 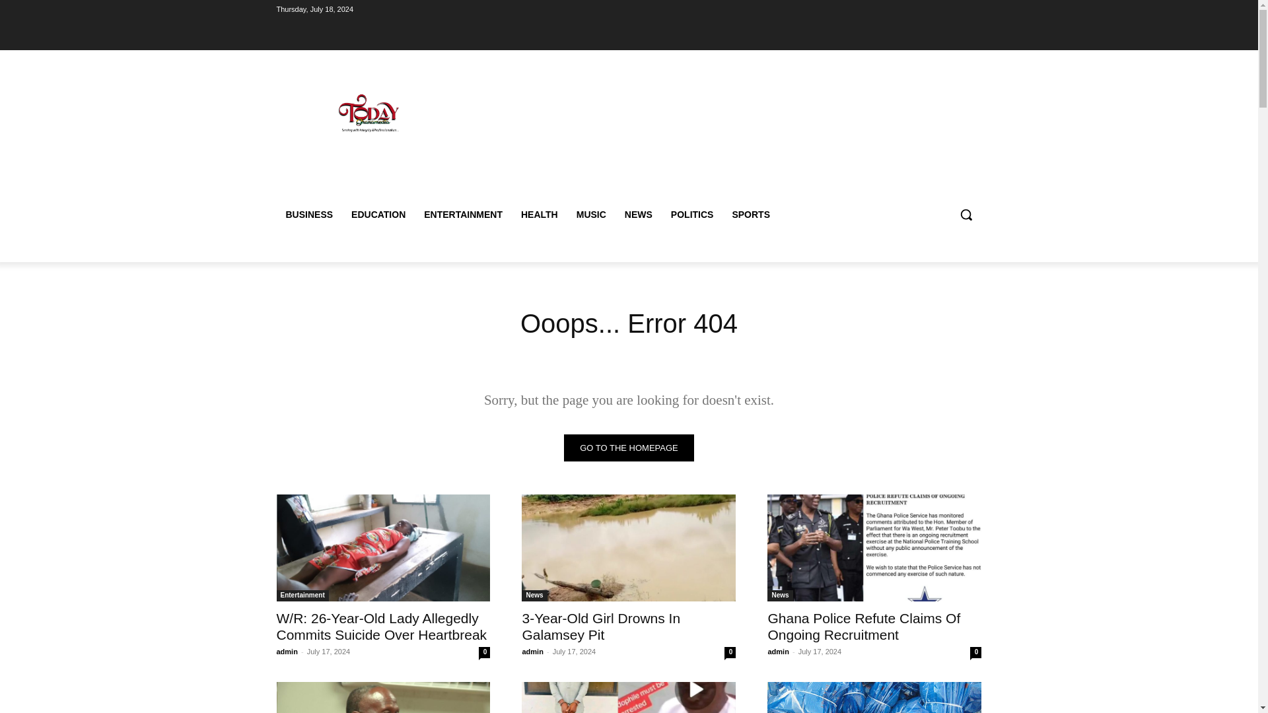 I want to click on News, so click(x=779, y=595).